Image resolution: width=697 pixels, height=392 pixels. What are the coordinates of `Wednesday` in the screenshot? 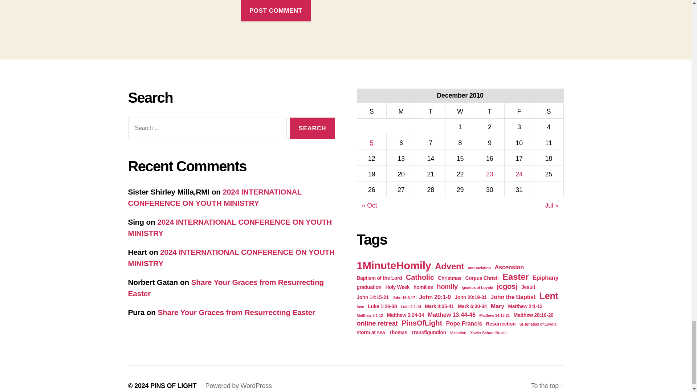 It's located at (460, 110).